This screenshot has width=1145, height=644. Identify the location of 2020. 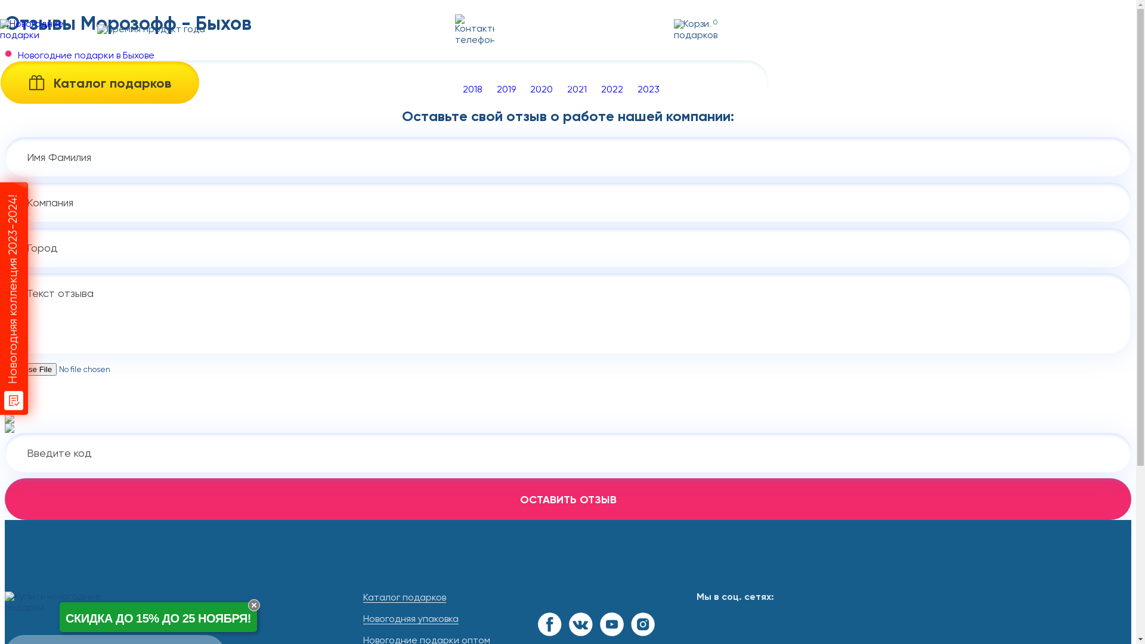
(541, 91).